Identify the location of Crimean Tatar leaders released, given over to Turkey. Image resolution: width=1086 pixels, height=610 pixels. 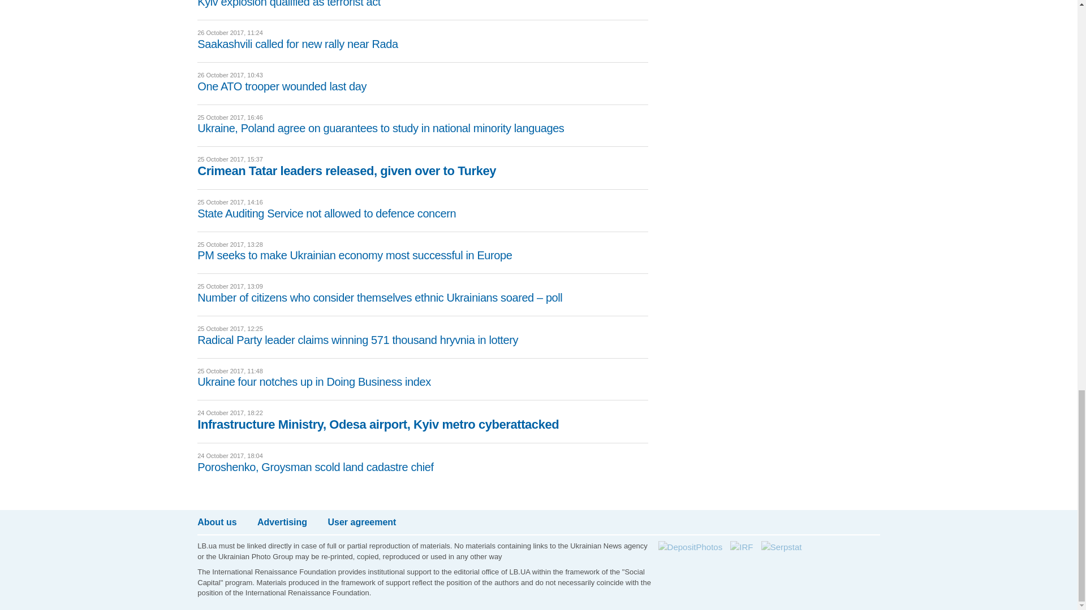
(347, 171).